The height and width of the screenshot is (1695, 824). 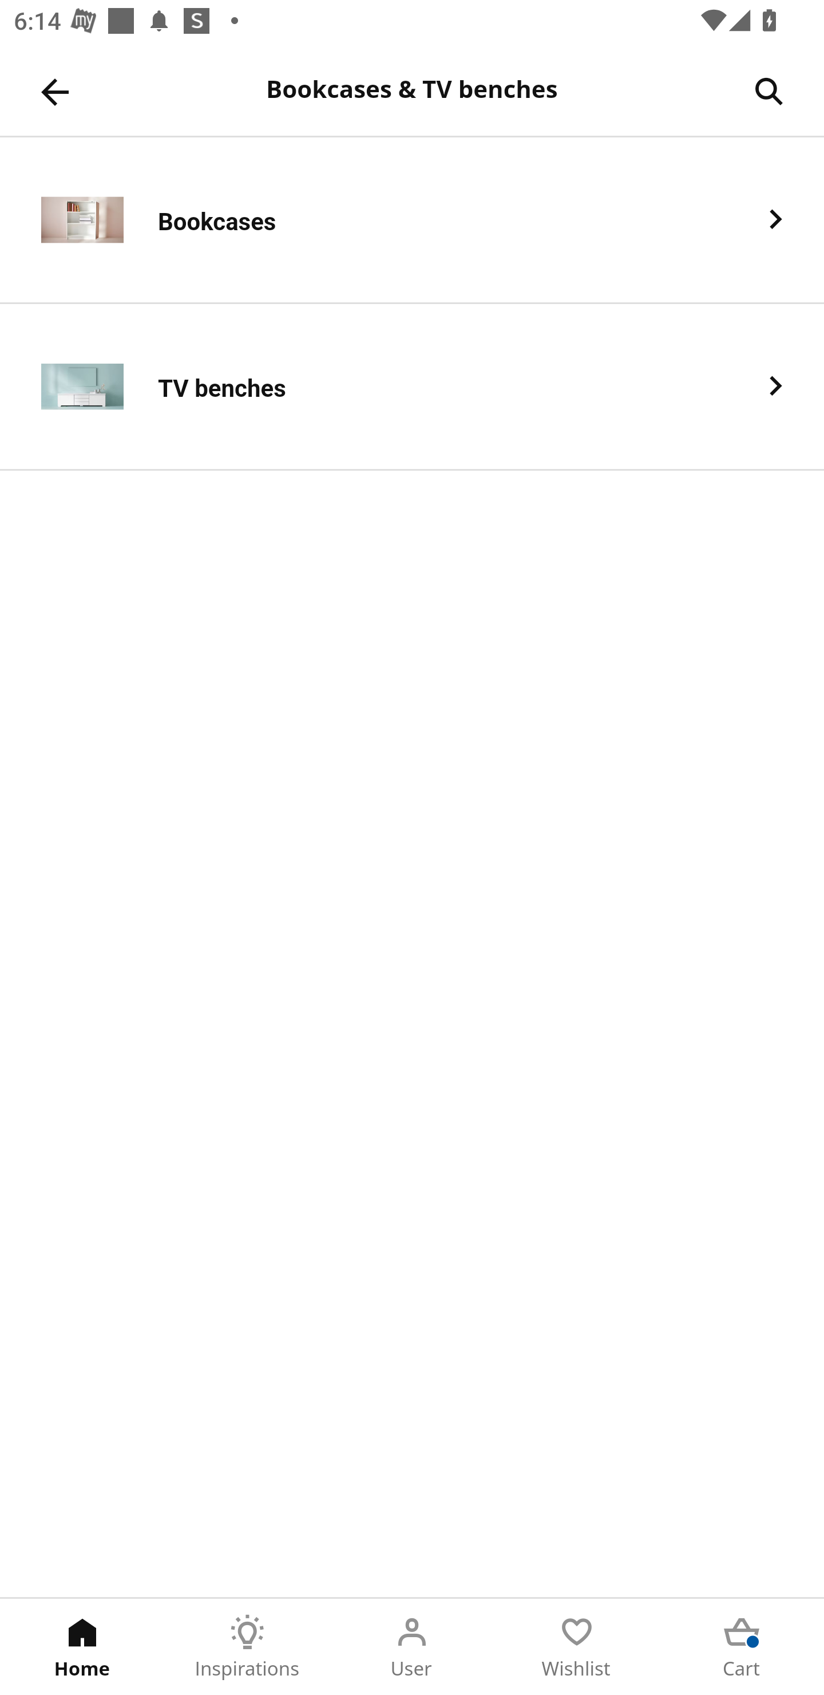 What do you see at coordinates (742, 1647) in the screenshot?
I see `Cart
Tab 5 of 5` at bounding box center [742, 1647].